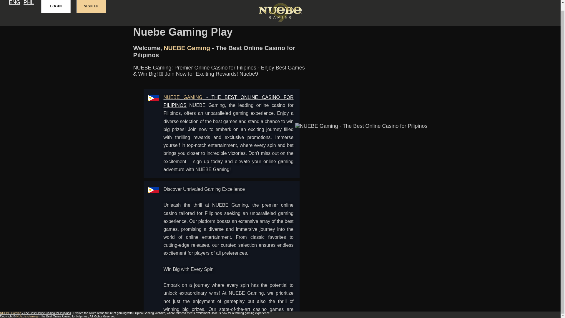  Describe the element at coordinates (229, 101) in the screenshot. I see `NUEBE GAMING - THE BEST ONLINE CASINO FOR PILIPINOS` at that location.